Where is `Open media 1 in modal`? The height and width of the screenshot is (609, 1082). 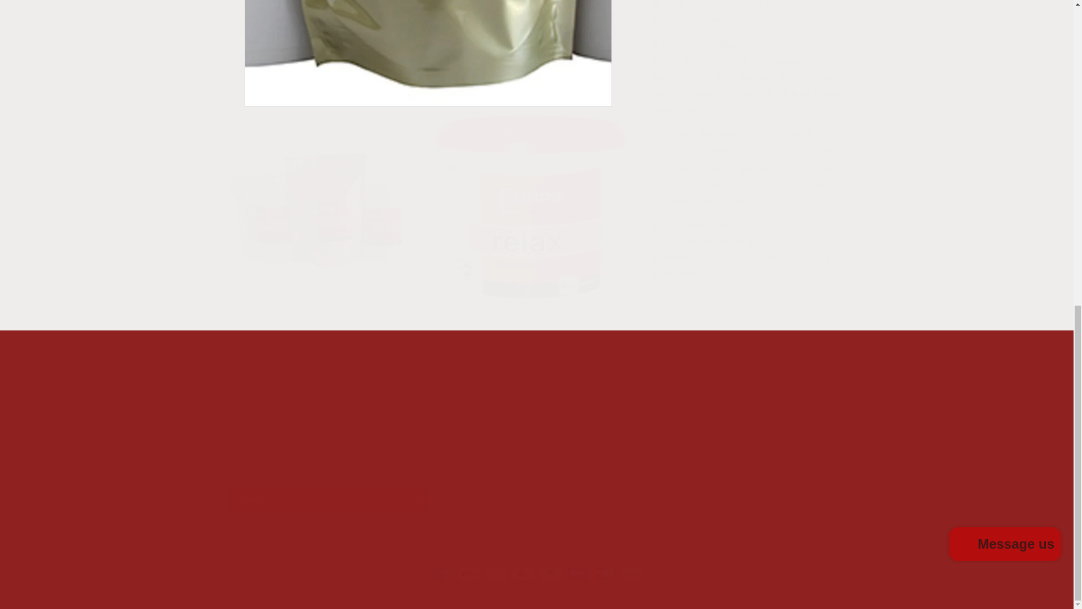 Open media 1 in modal is located at coordinates (326, 109).